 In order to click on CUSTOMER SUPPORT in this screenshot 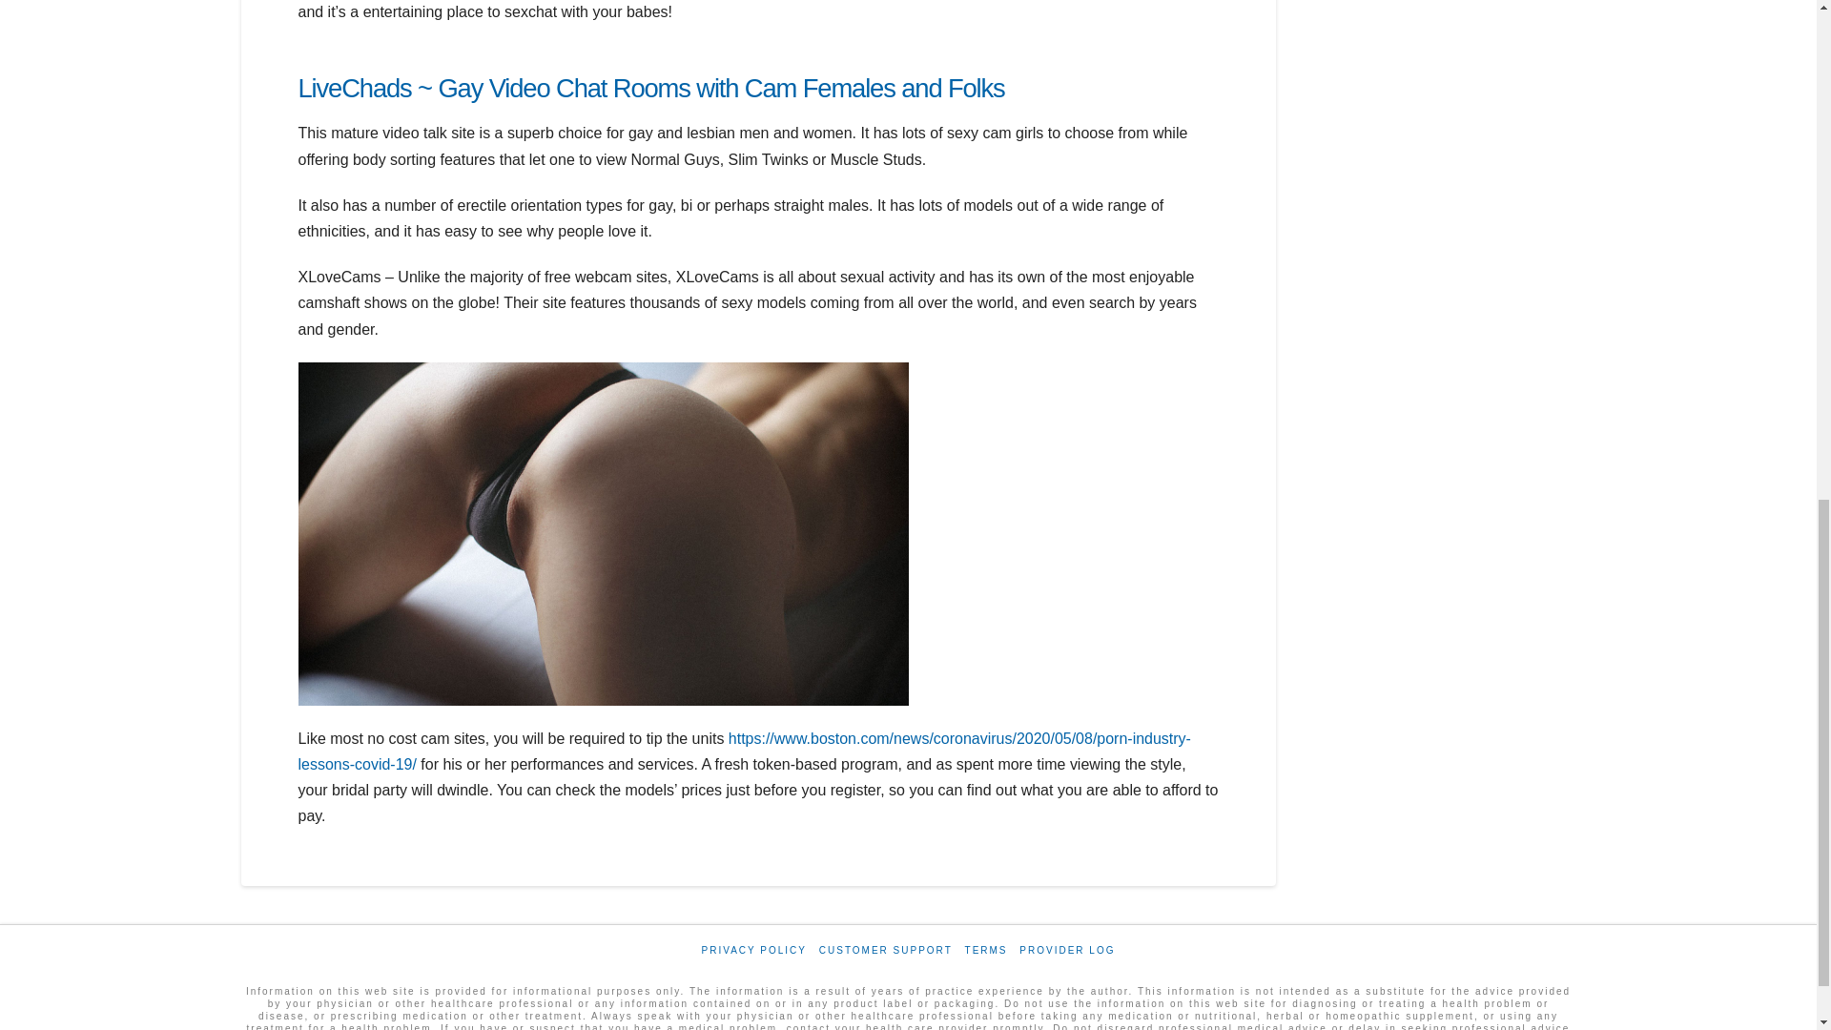, I will do `click(885, 950)`.